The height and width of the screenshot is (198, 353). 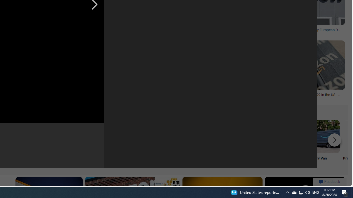 I want to click on Amazon Official Website Official Website, so click(x=250, y=144).